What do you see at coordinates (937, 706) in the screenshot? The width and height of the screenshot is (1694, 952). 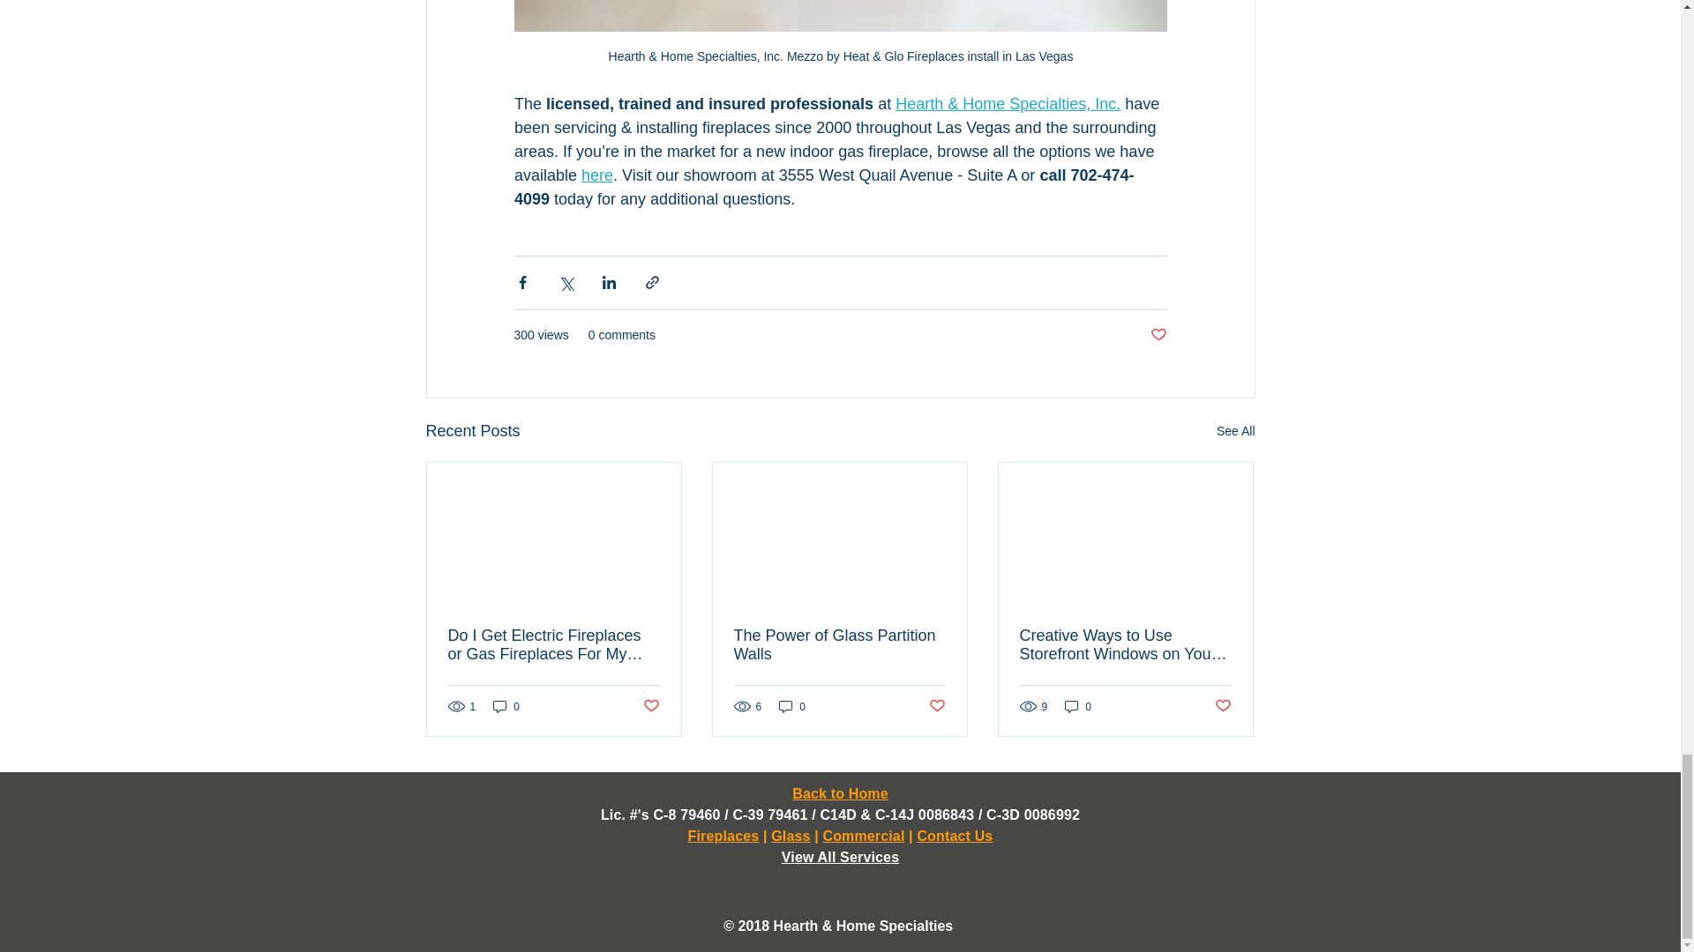 I see `Post not marked as liked` at bounding box center [937, 706].